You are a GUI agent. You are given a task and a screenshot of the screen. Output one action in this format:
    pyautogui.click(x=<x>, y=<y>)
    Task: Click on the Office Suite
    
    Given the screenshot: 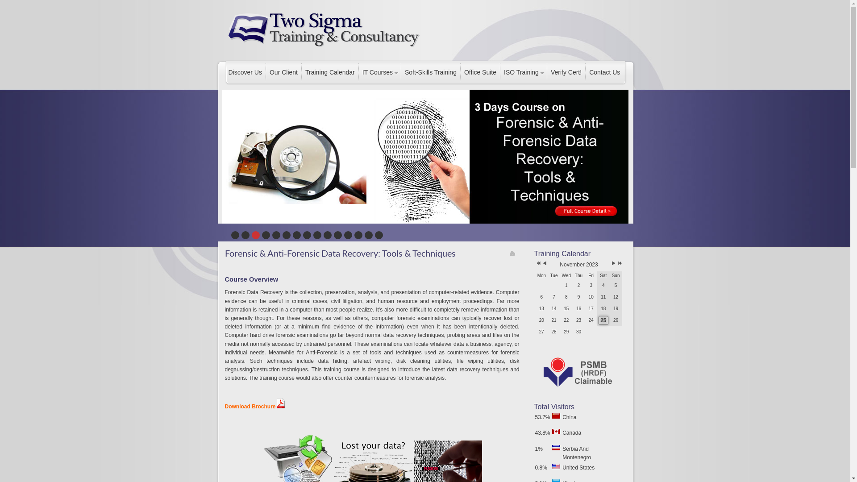 What is the action you would take?
    pyautogui.click(x=480, y=72)
    